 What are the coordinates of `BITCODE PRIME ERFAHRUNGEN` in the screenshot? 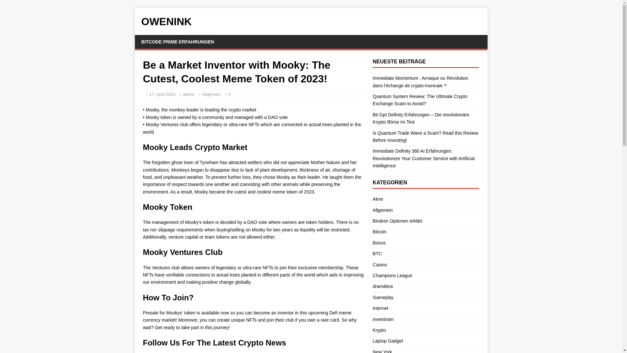 It's located at (178, 42).